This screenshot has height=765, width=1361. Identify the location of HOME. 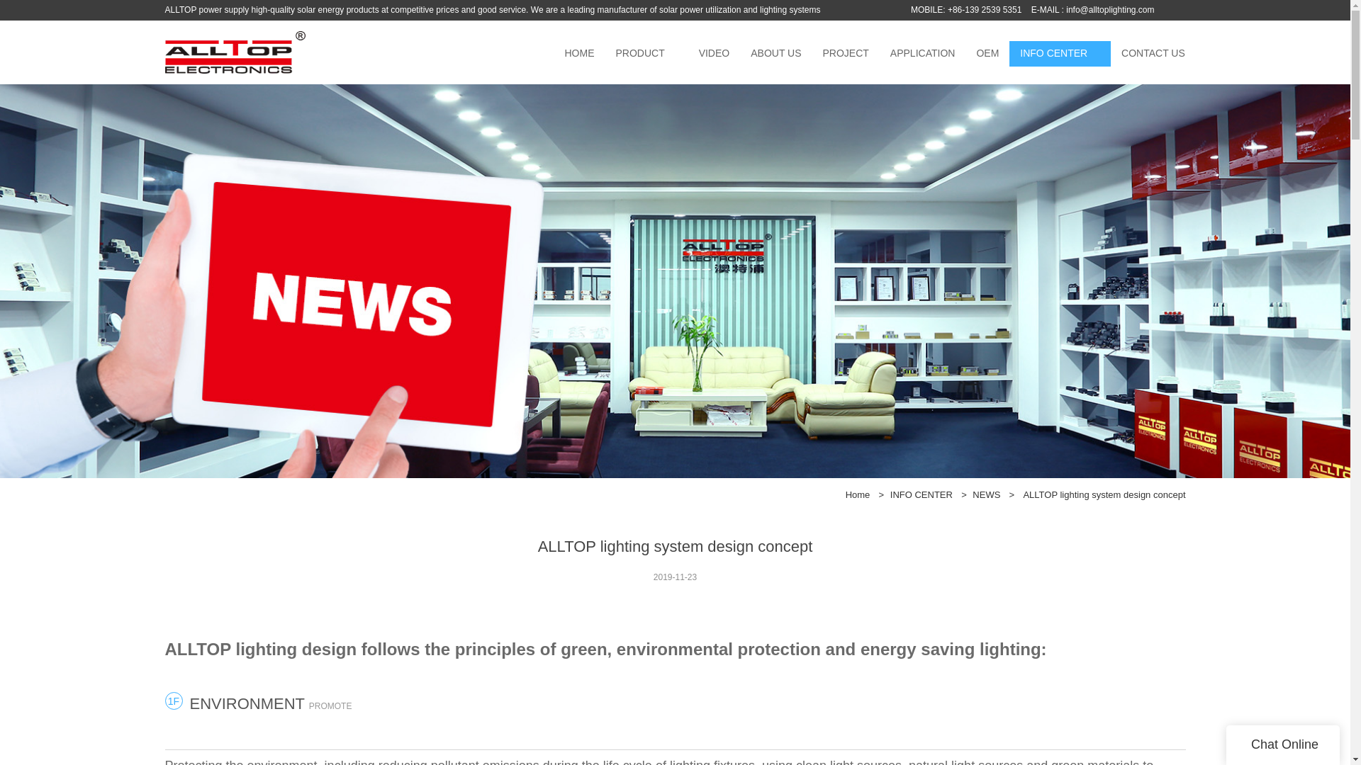
(580, 54).